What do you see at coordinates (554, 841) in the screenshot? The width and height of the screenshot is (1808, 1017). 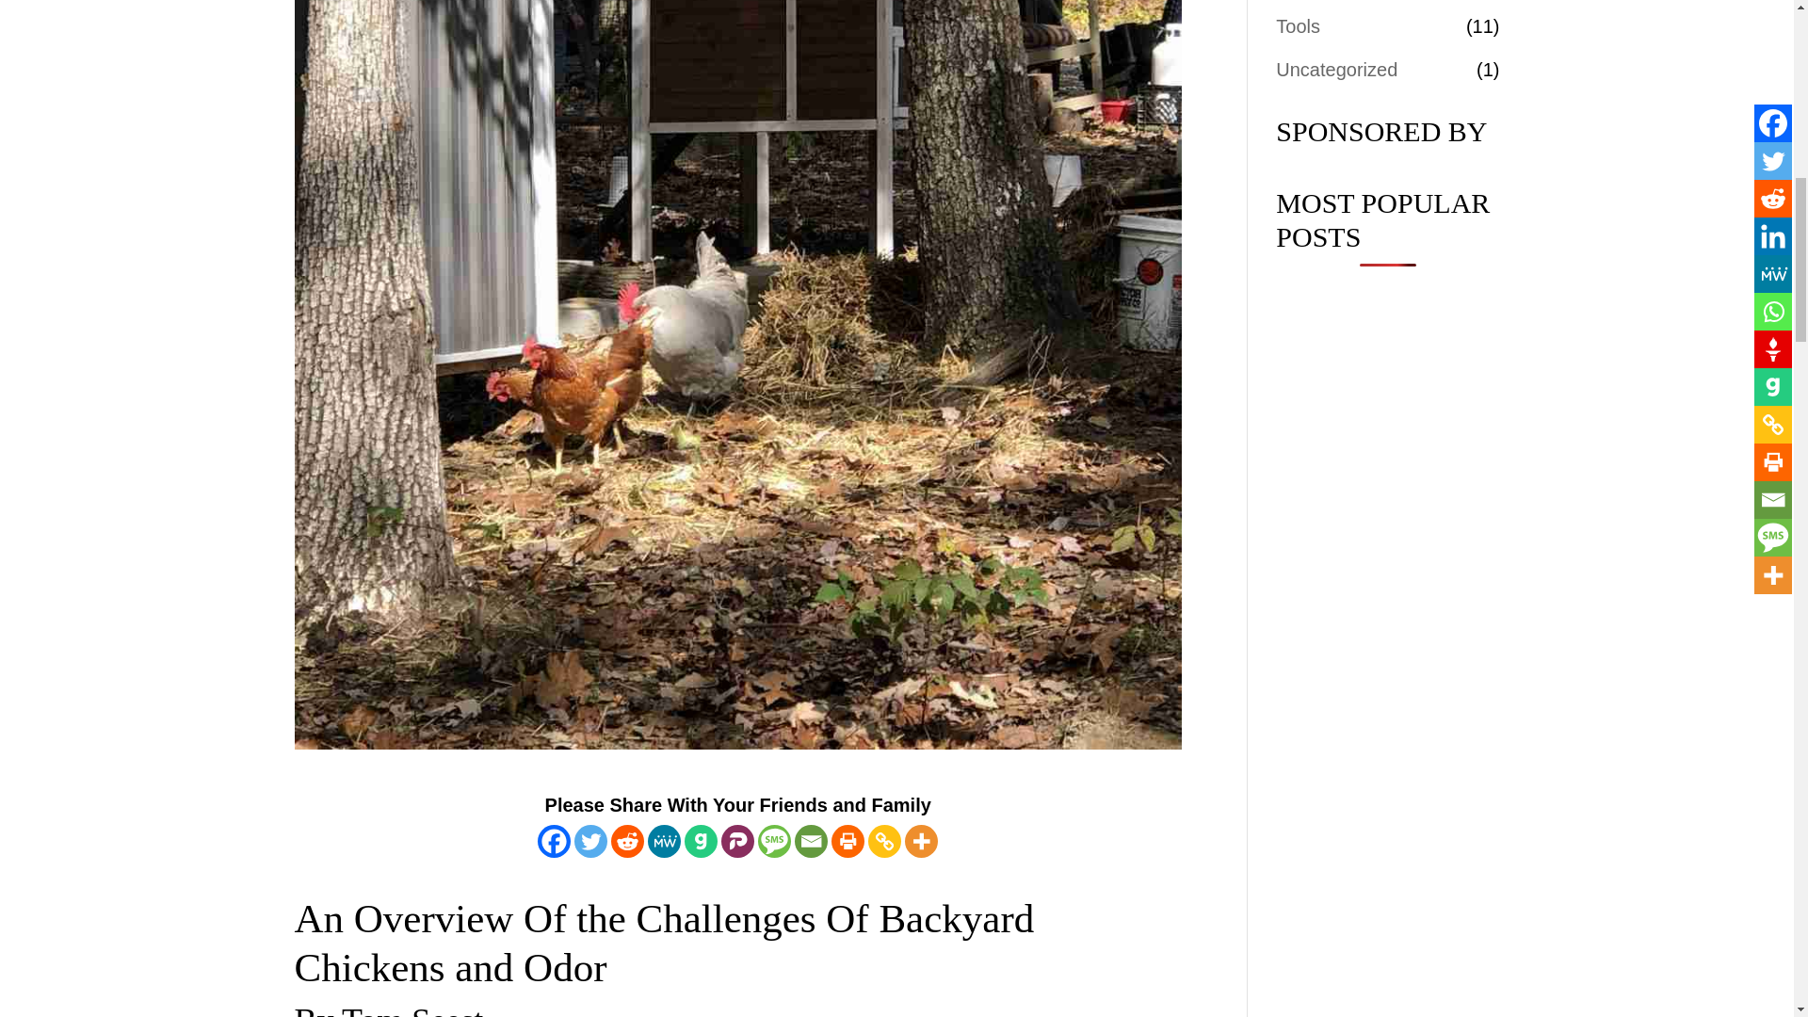 I see `Facebook` at bounding box center [554, 841].